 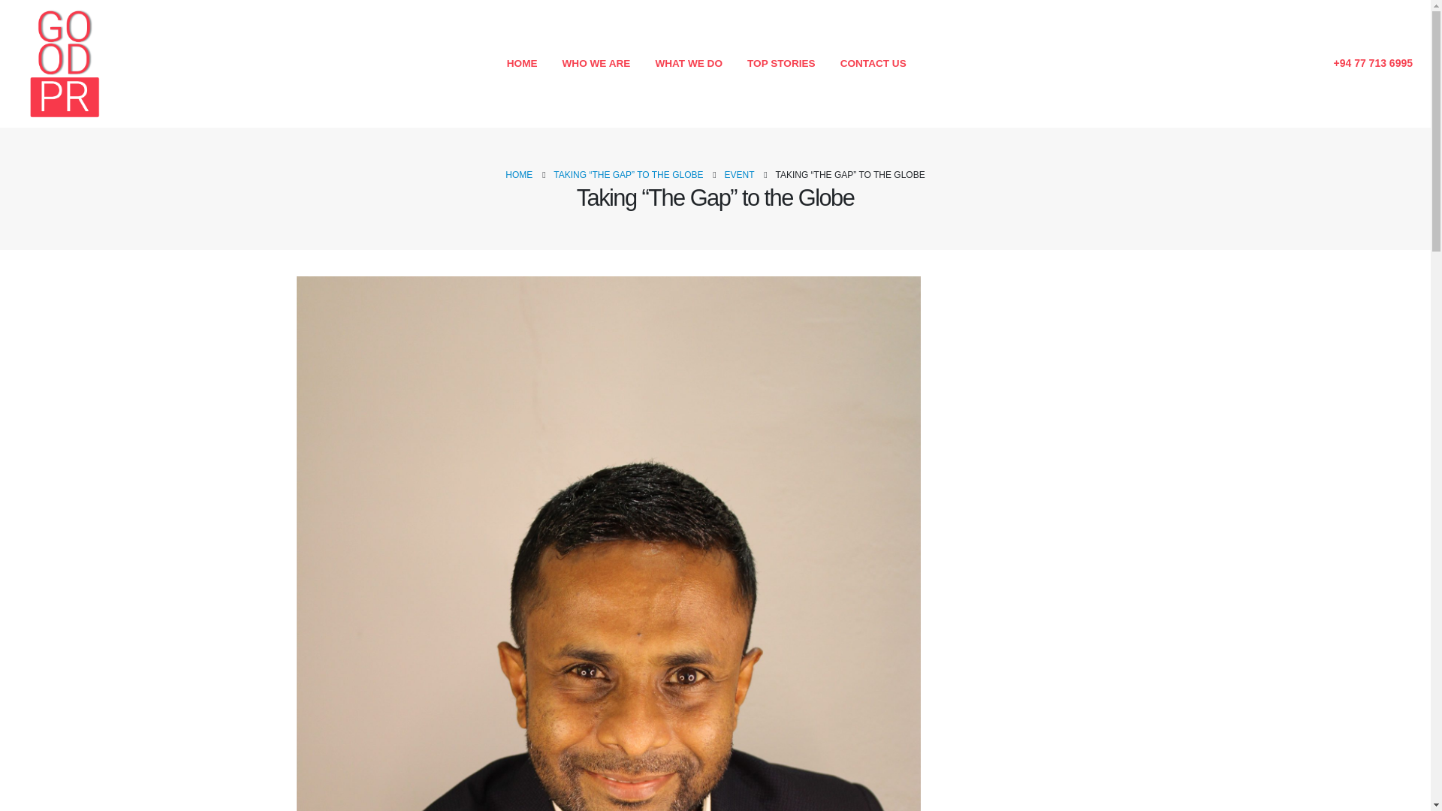 What do you see at coordinates (739, 175) in the screenshot?
I see `EVENT` at bounding box center [739, 175].